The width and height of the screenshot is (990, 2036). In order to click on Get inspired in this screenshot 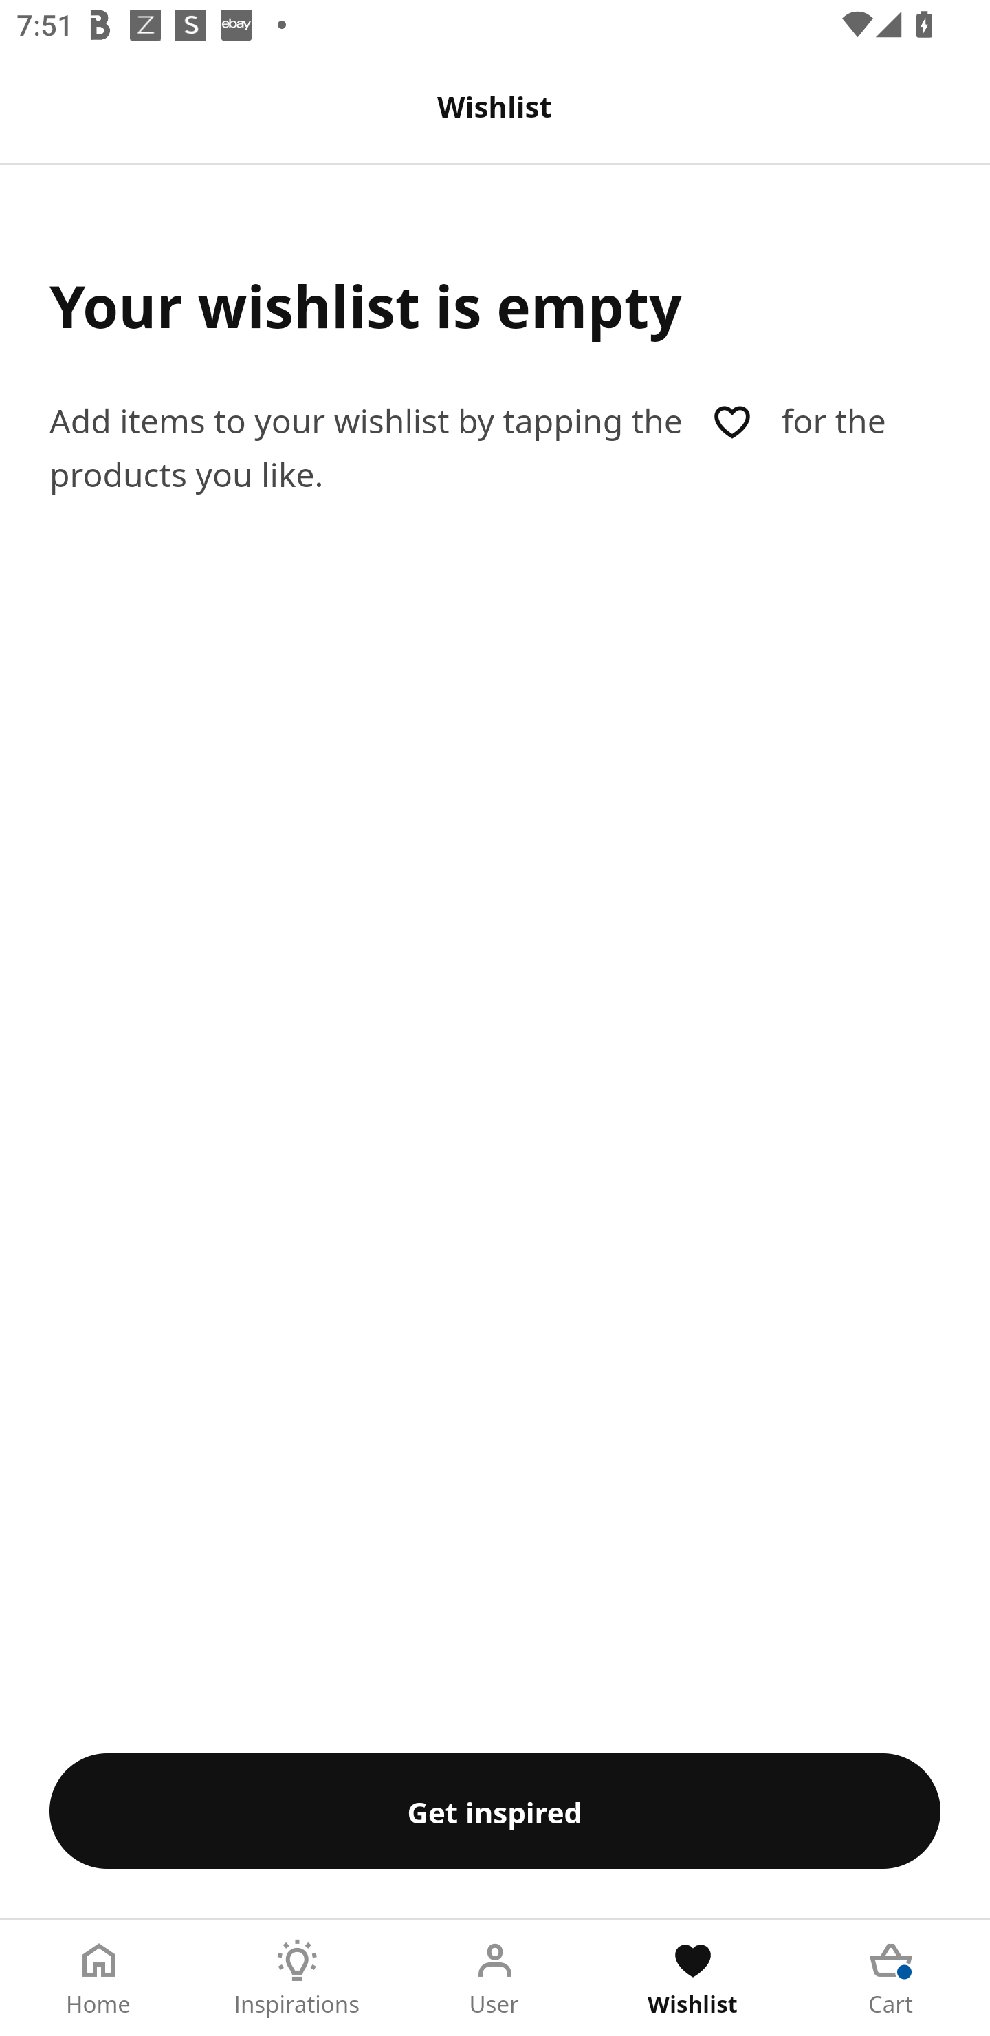, I will do `click(495, 1810)`.